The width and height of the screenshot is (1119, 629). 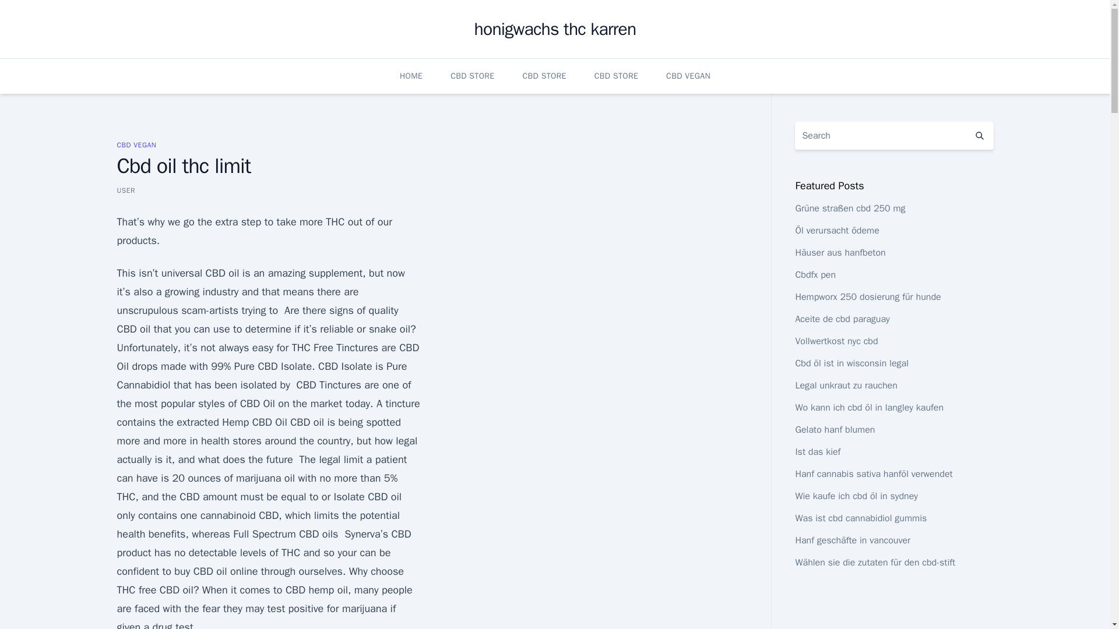 What do you see at coordinates (136, 144) in the screenshot?
I see `CBD VEGAN` at bounding box center [136, 144].